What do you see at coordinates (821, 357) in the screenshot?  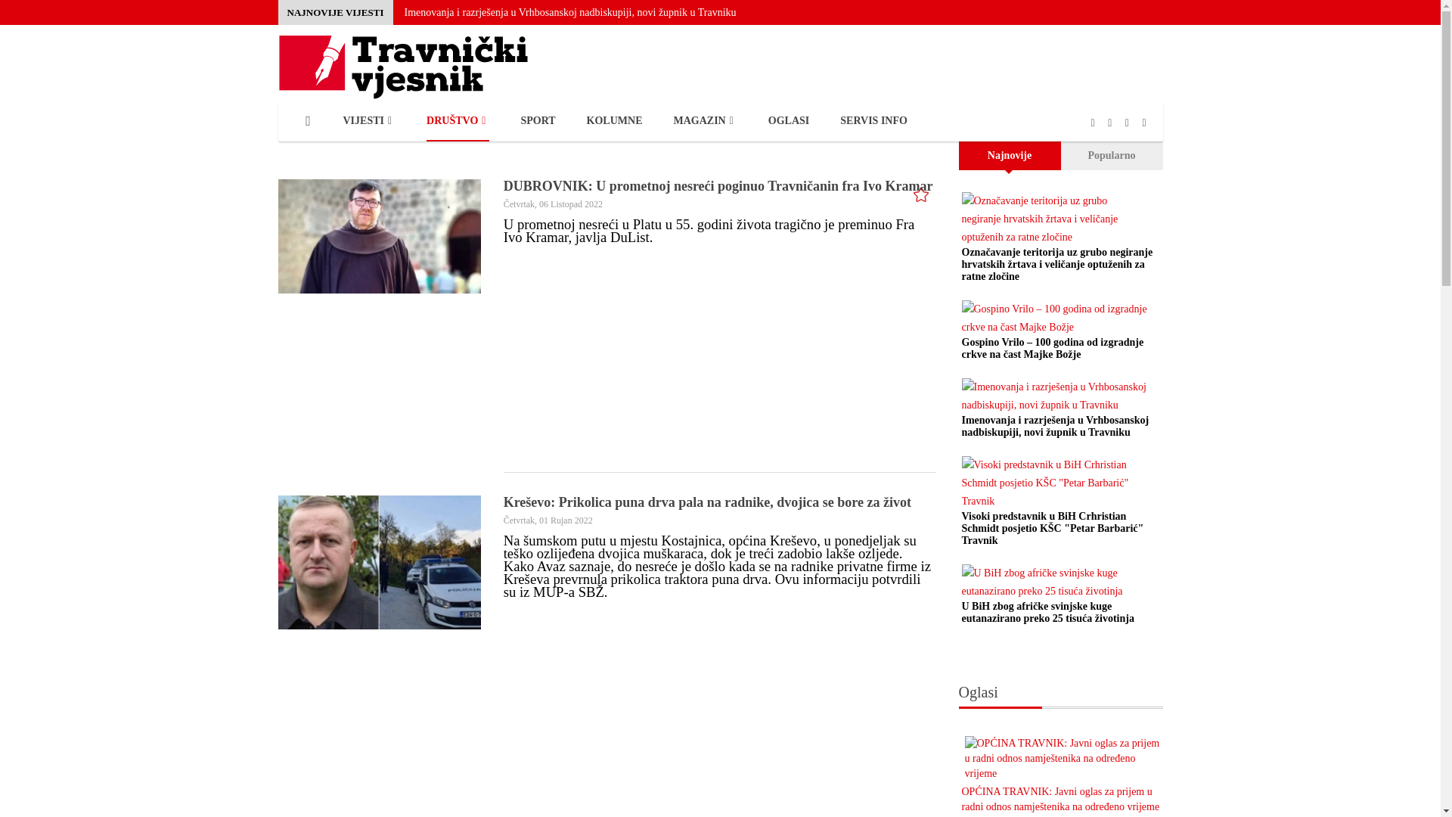 I see `Advertisement` at bounding box center [821, 357].